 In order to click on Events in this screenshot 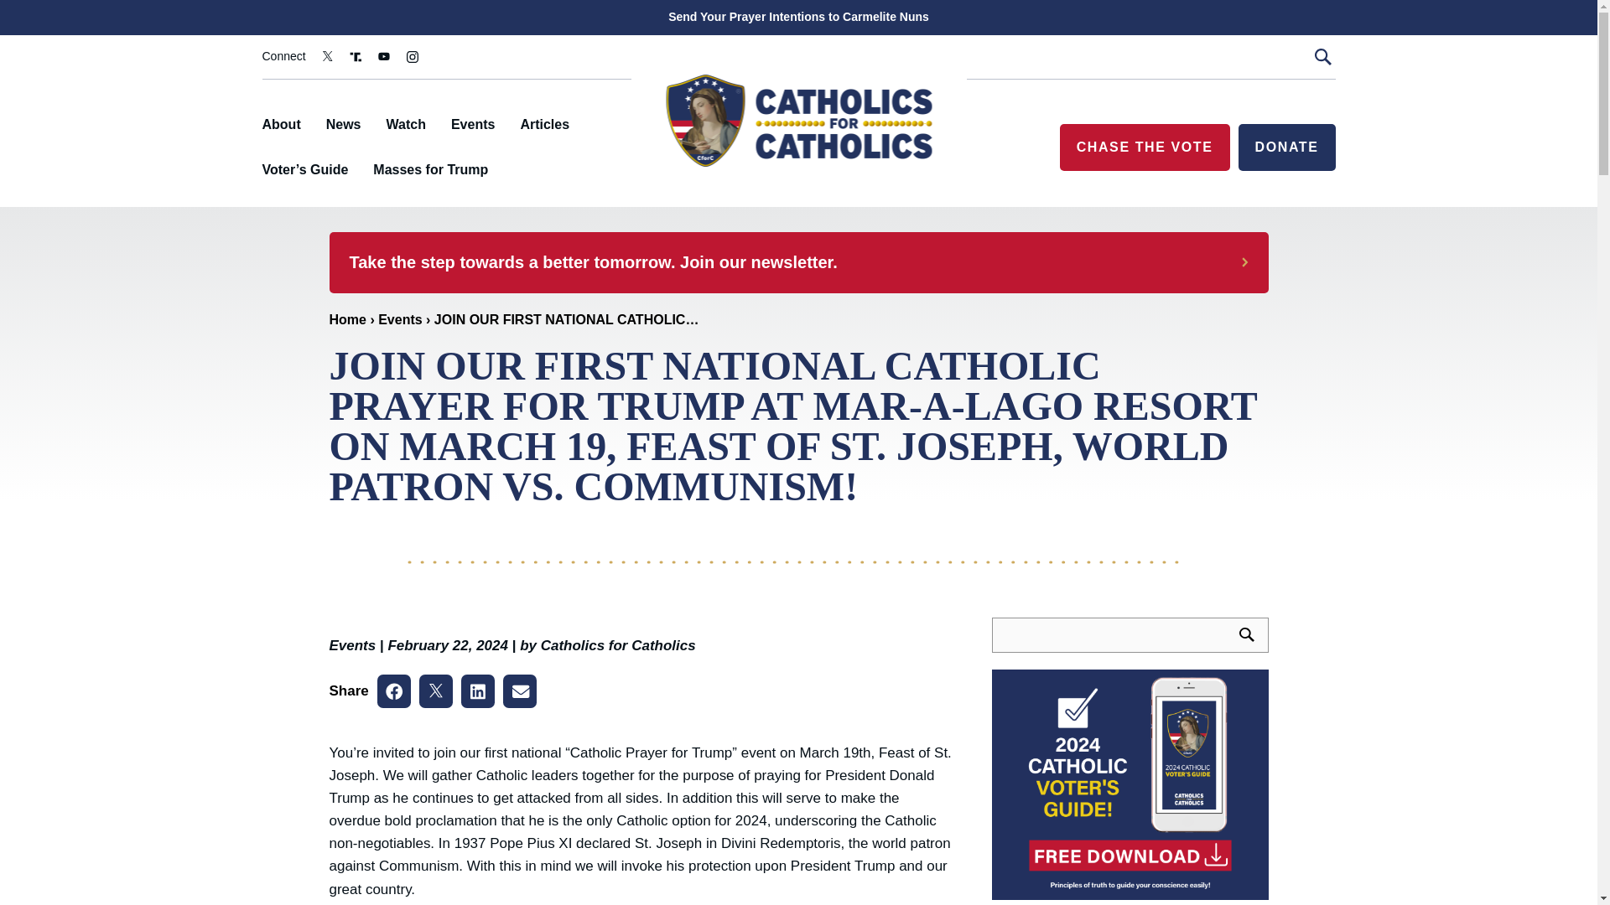, I will do `click(472, 124)`.